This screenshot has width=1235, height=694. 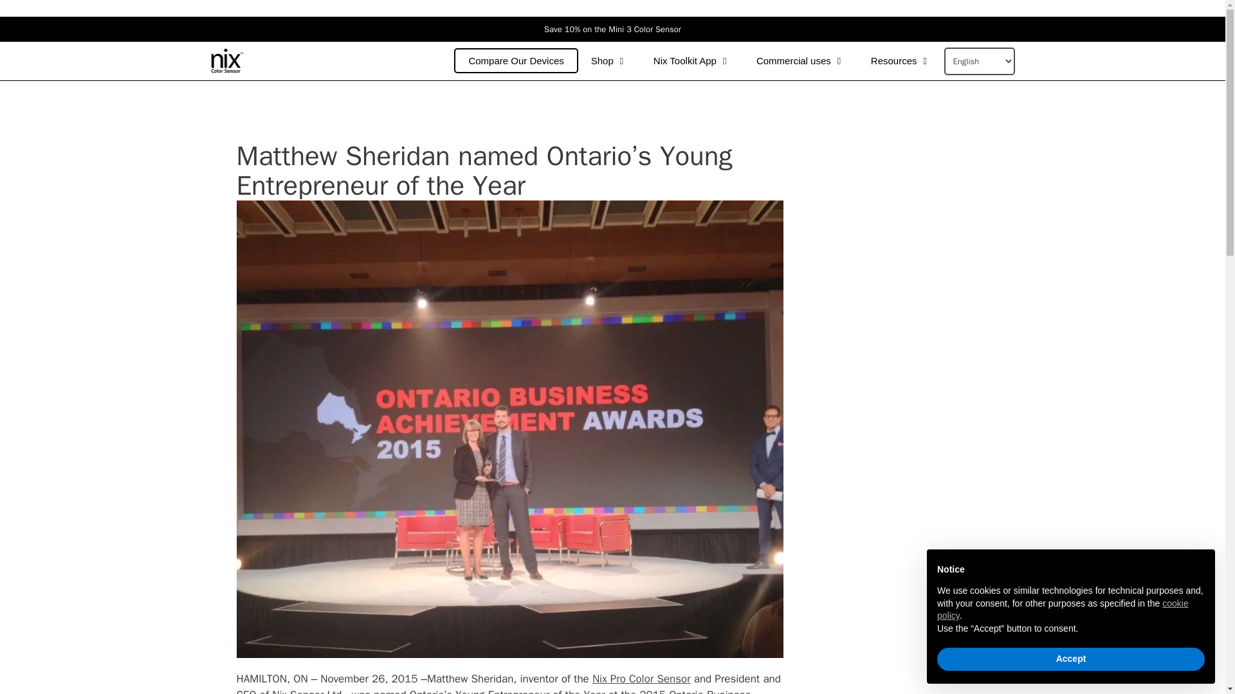 I want to click on Nix Sensor Ltd, so click(x=230, y=60).